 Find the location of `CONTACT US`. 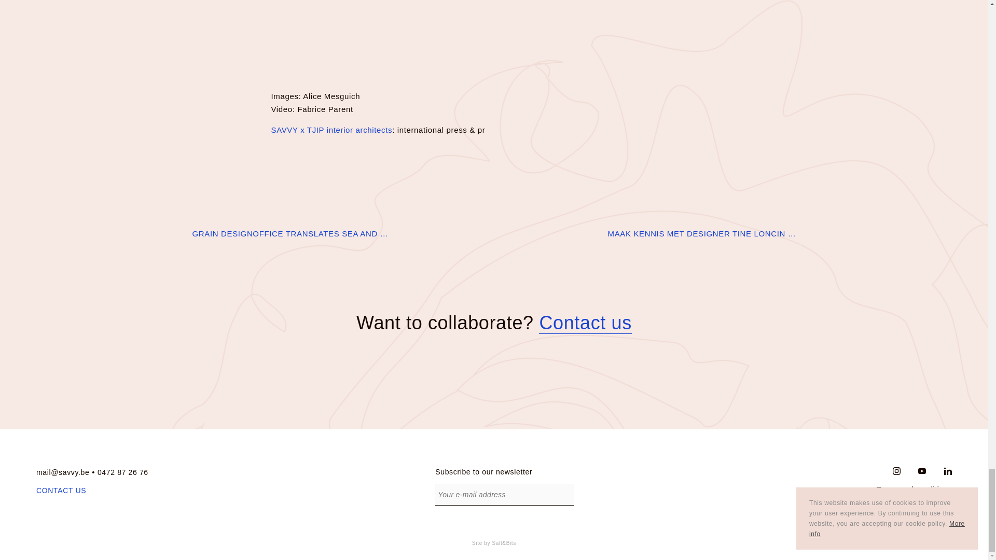

CONTACT US is located at coordinates (75, 491).